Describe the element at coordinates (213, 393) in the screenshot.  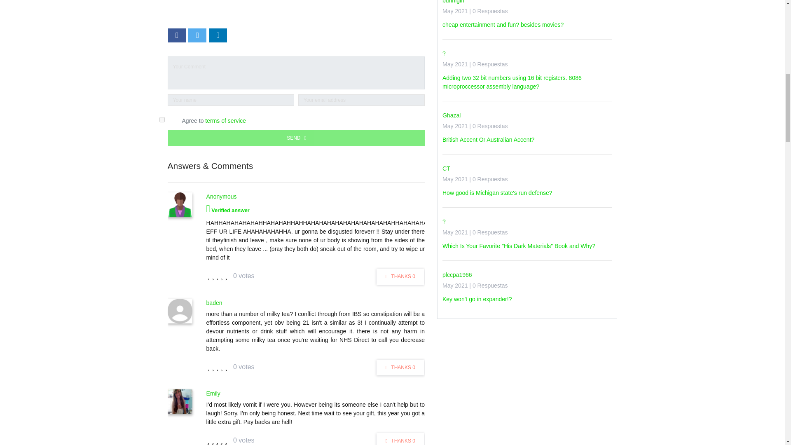
I see `Emily` at that location.